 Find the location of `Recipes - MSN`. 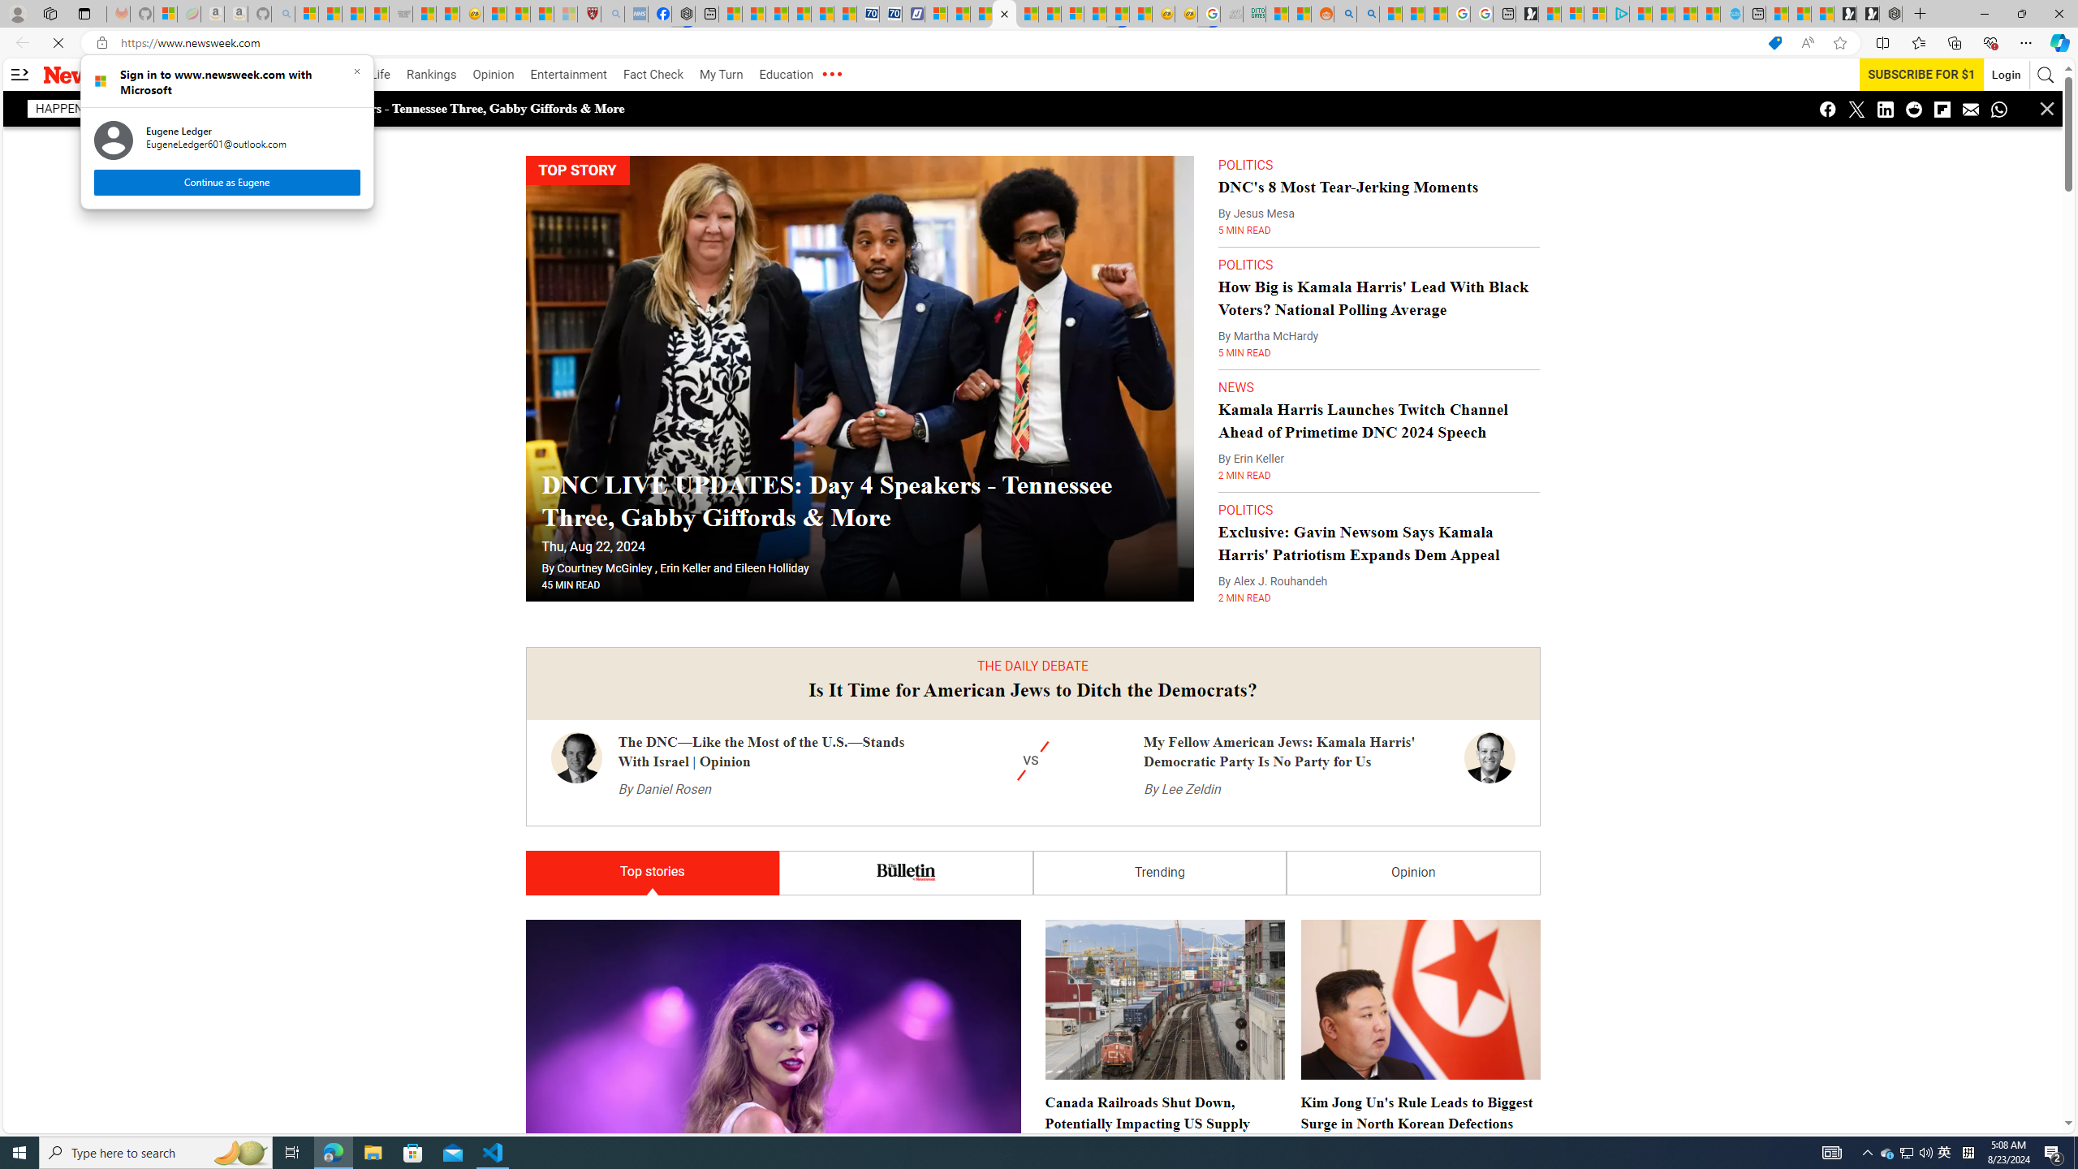

Recipes - MSN is located at coordinates (494, 14).